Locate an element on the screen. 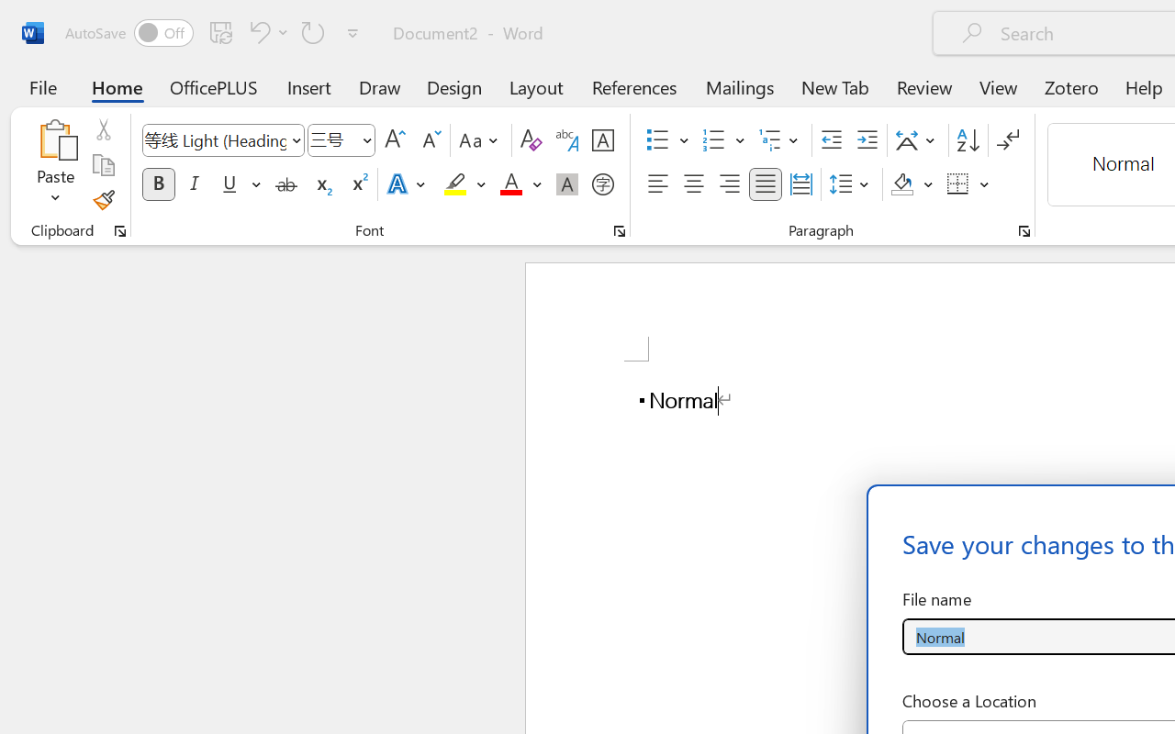  Mailings is located at coordinates (740, 86).